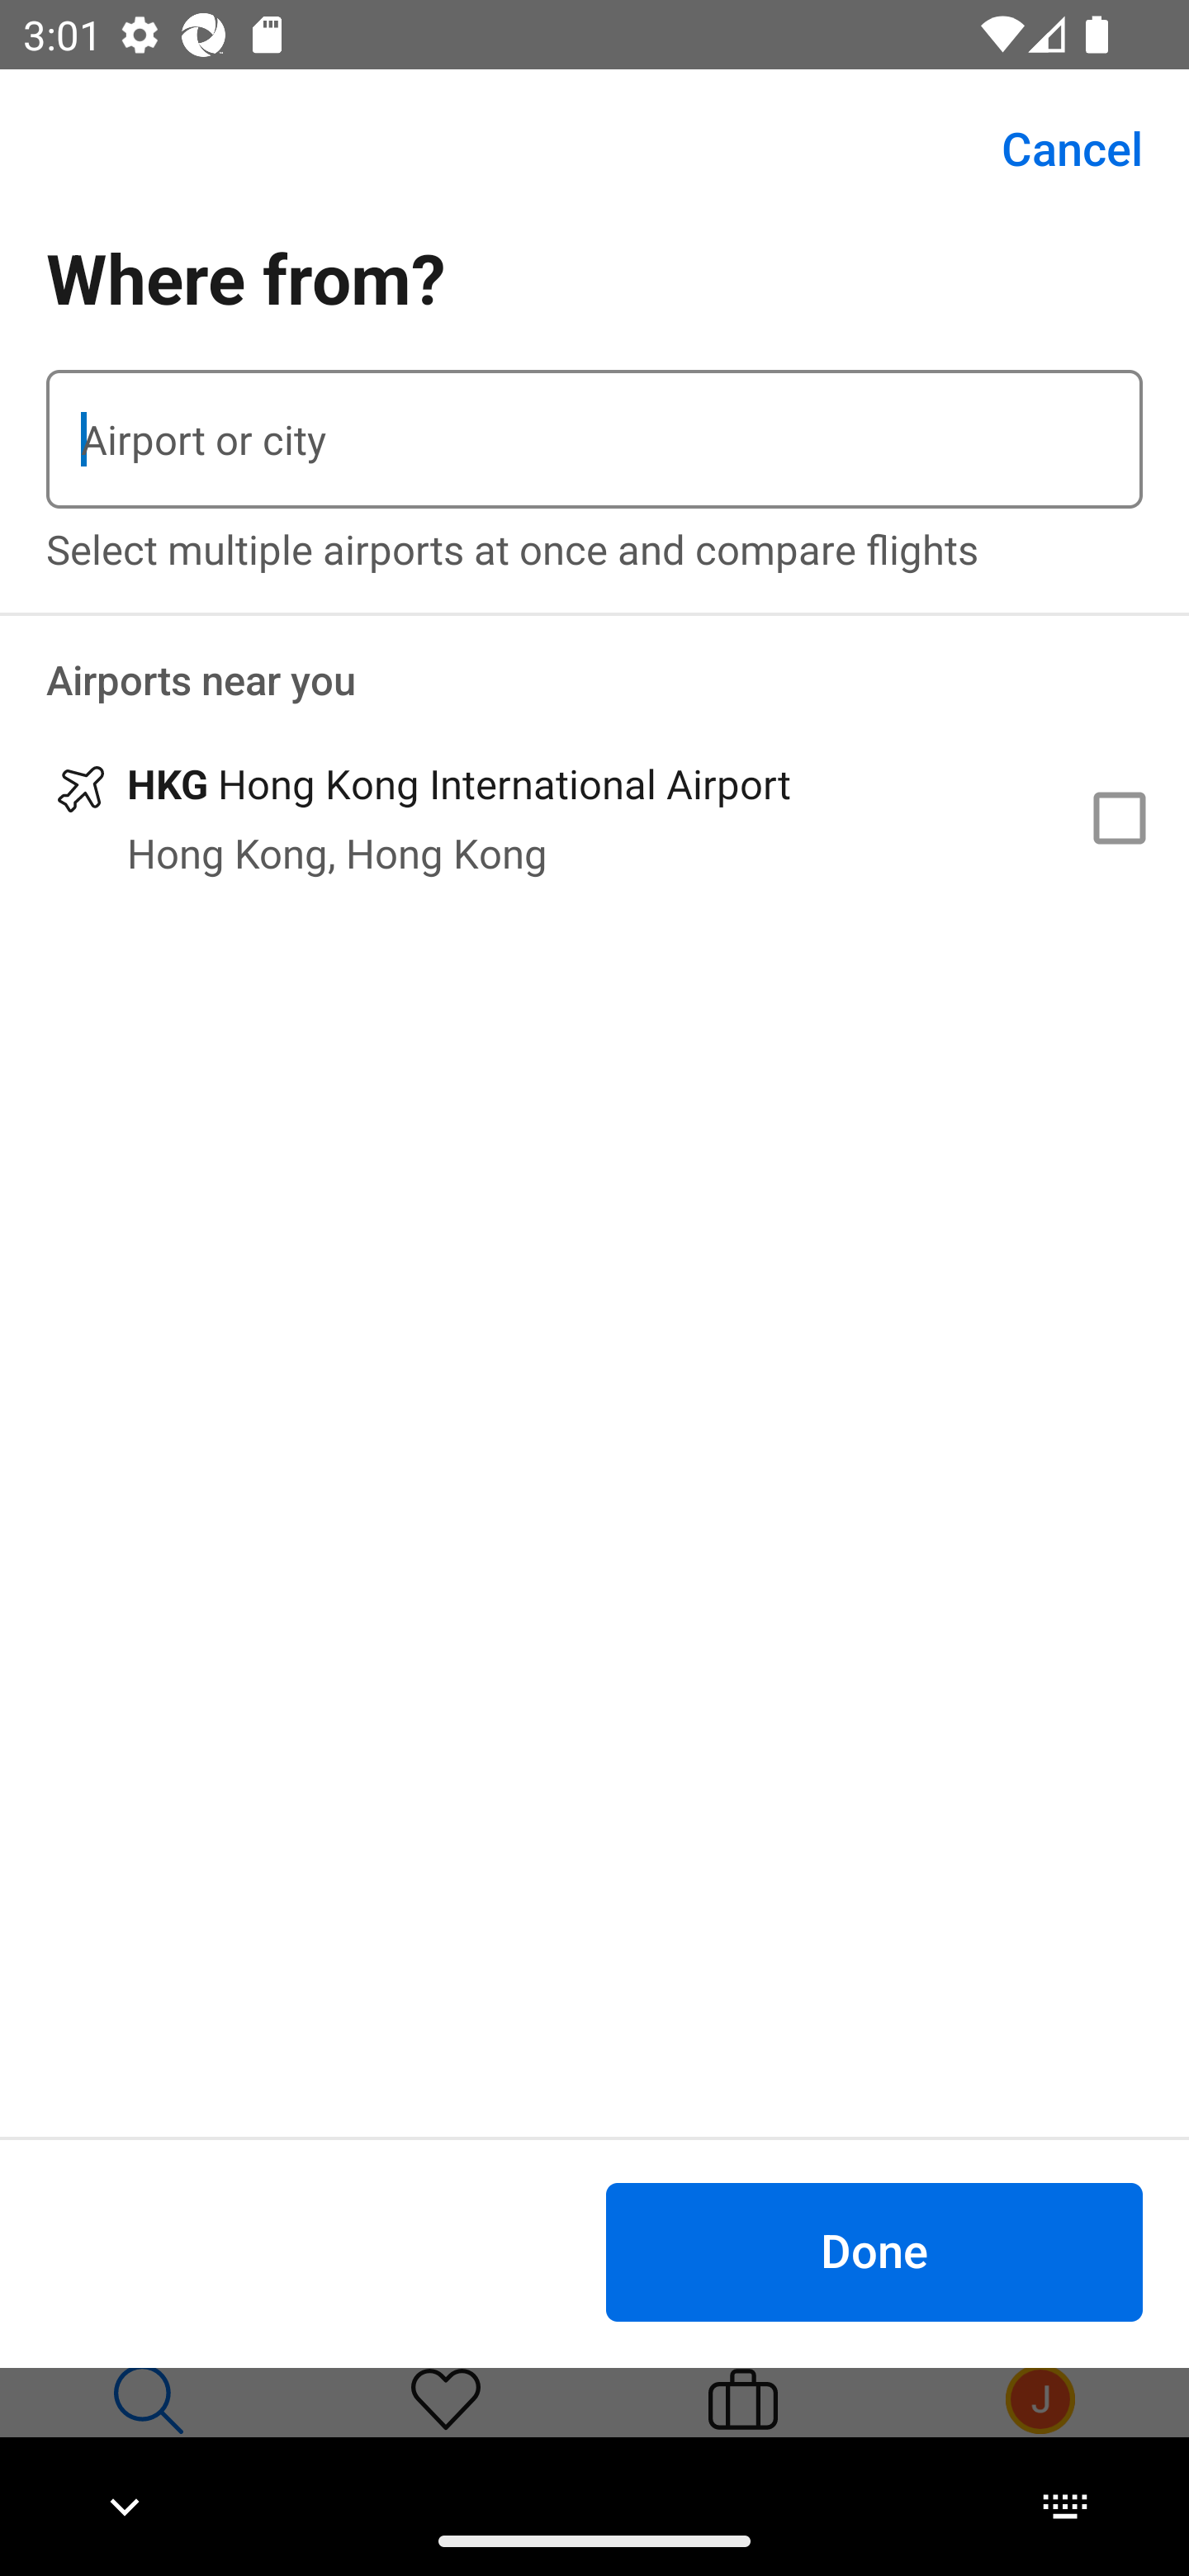 The image size is (1189, 2576). Describe the element at coordinates (1054, 149) in the screenshot. I see `Cancel` at that location.